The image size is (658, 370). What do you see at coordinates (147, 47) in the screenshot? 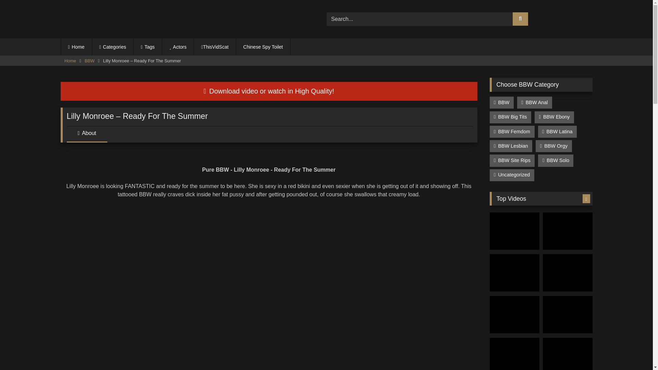
I see `Tags` at bounding box center [147, 47].